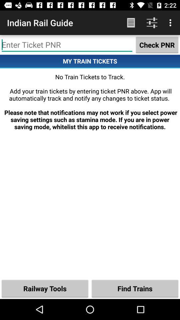 This screenshot has width=180, height=320. What do you see at coordinates (135, 288) in the screenshot?
I see `turn on find trains` at bounding box center [135, 288].